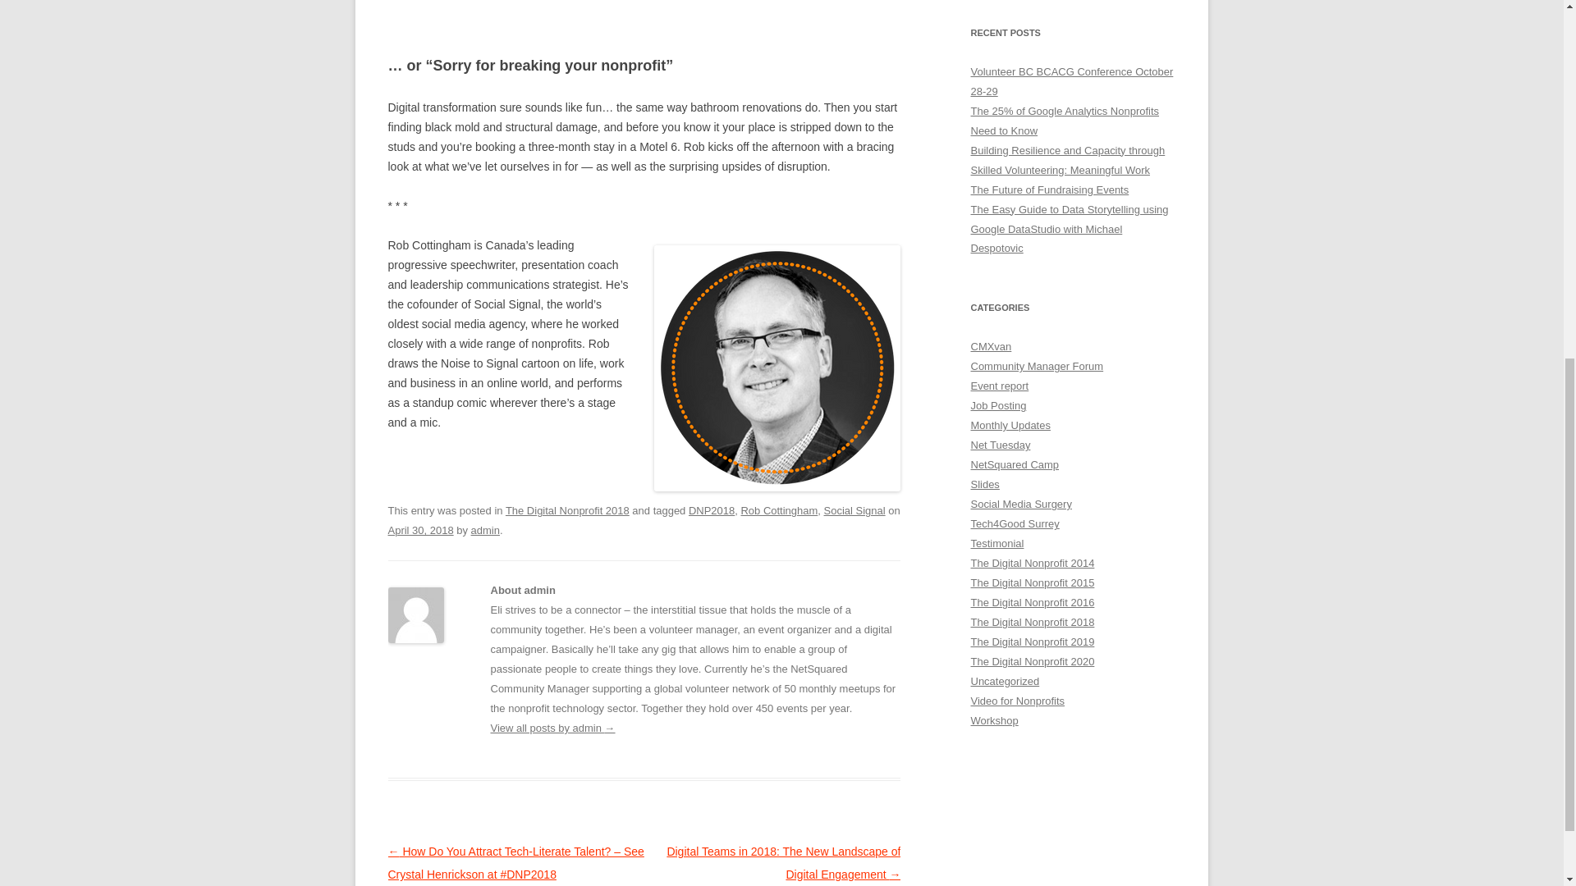 The image size is (1576, 886). Describe the element at coordinates (420, 530) in the screenshot. I see `7:28 pm` at that location.